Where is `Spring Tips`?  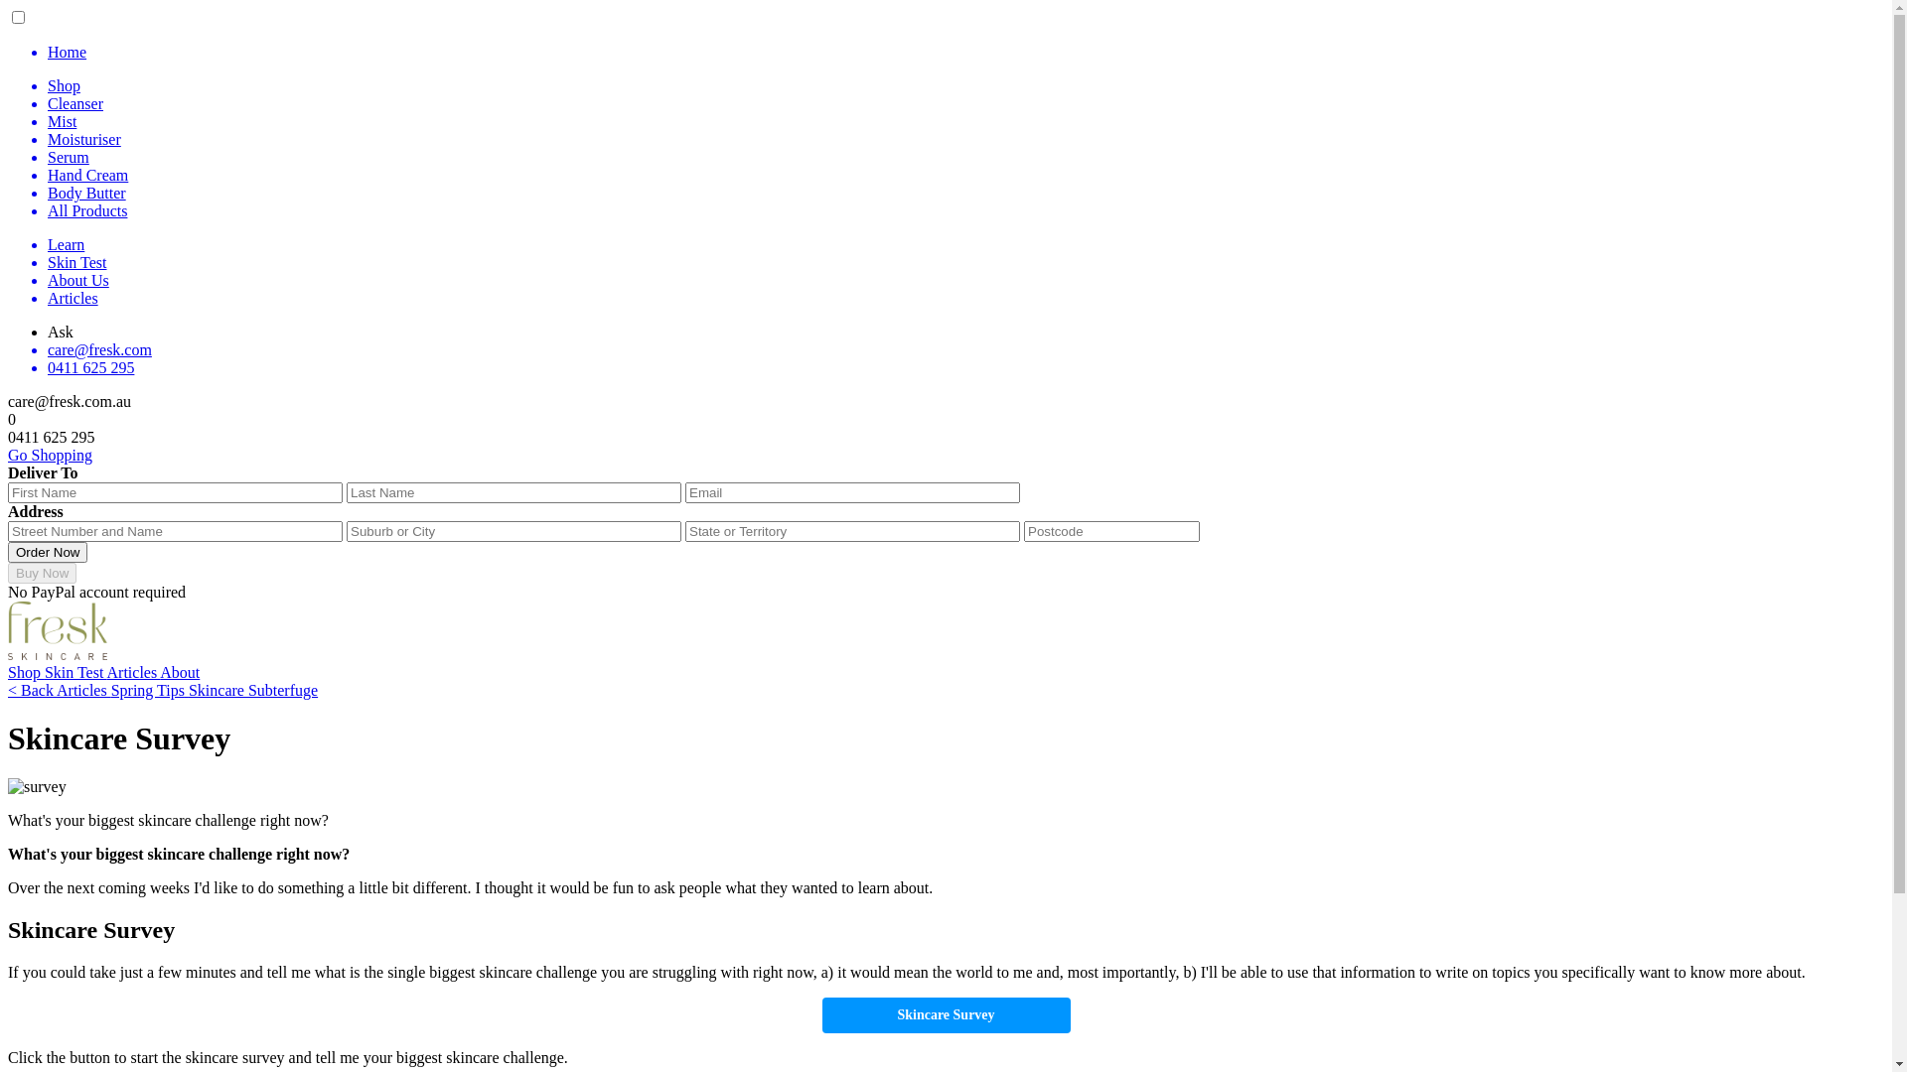 Spring Tips is located at coordinates (150, 691).